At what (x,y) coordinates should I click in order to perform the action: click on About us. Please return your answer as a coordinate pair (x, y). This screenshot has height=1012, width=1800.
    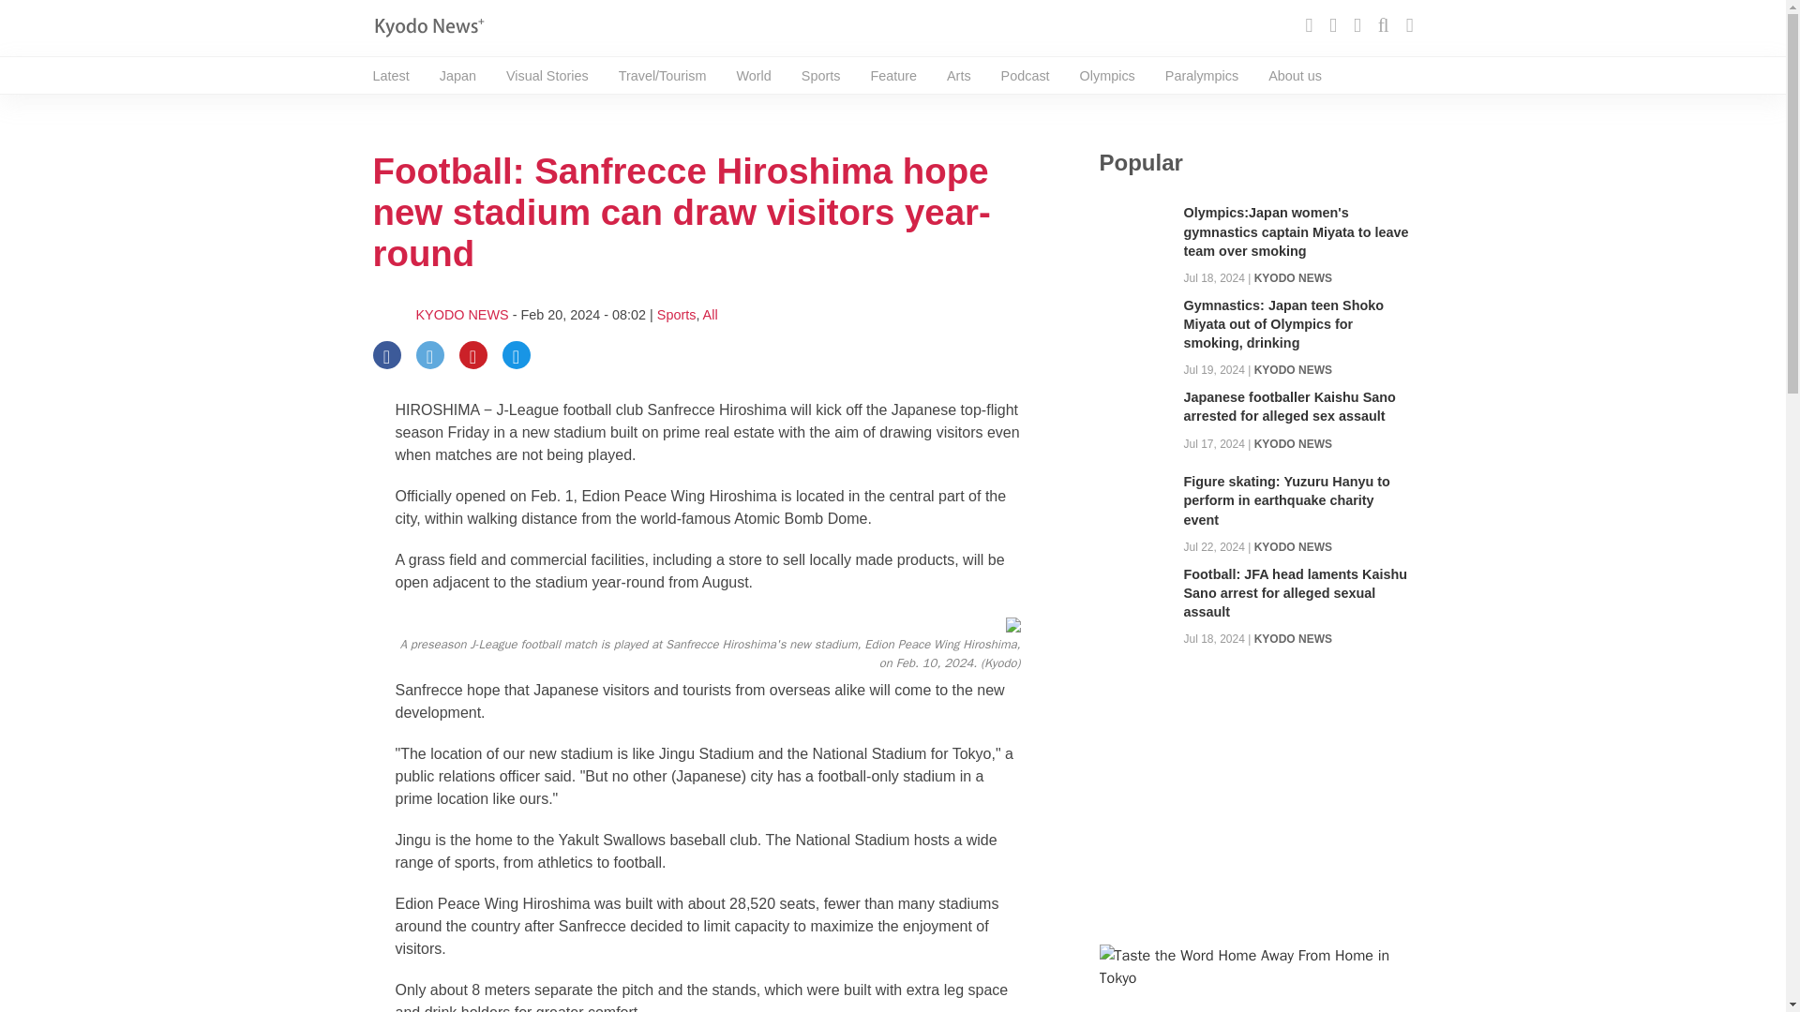
    Looking at the image, I should click on (1295, 76).